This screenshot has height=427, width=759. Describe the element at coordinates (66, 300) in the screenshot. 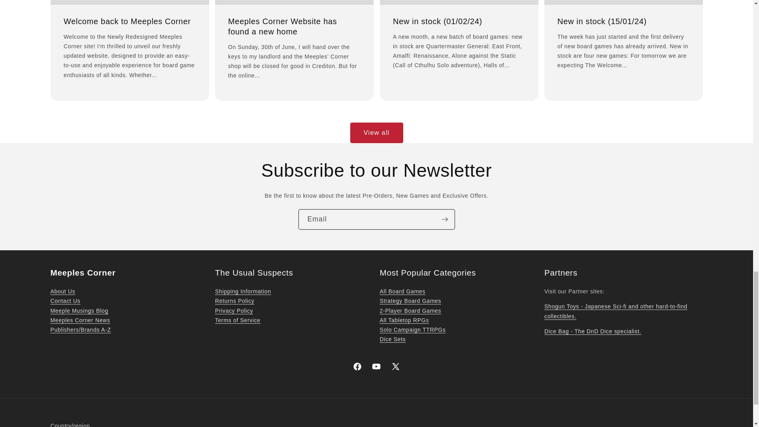

I see `Contact` at that location.